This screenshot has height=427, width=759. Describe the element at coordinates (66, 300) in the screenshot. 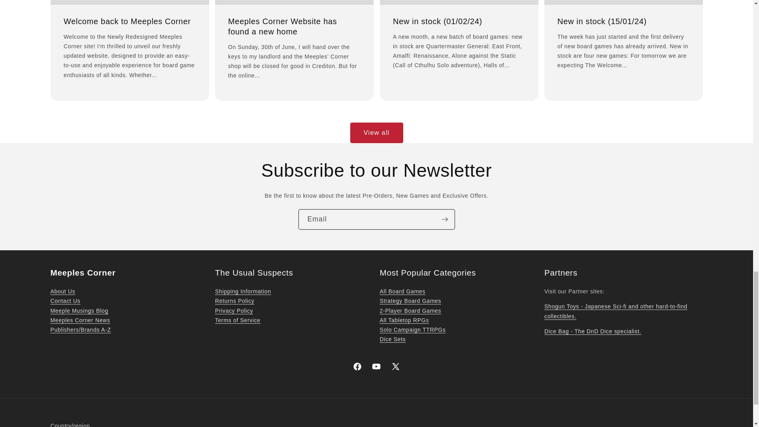

I see `Contact` at that location.